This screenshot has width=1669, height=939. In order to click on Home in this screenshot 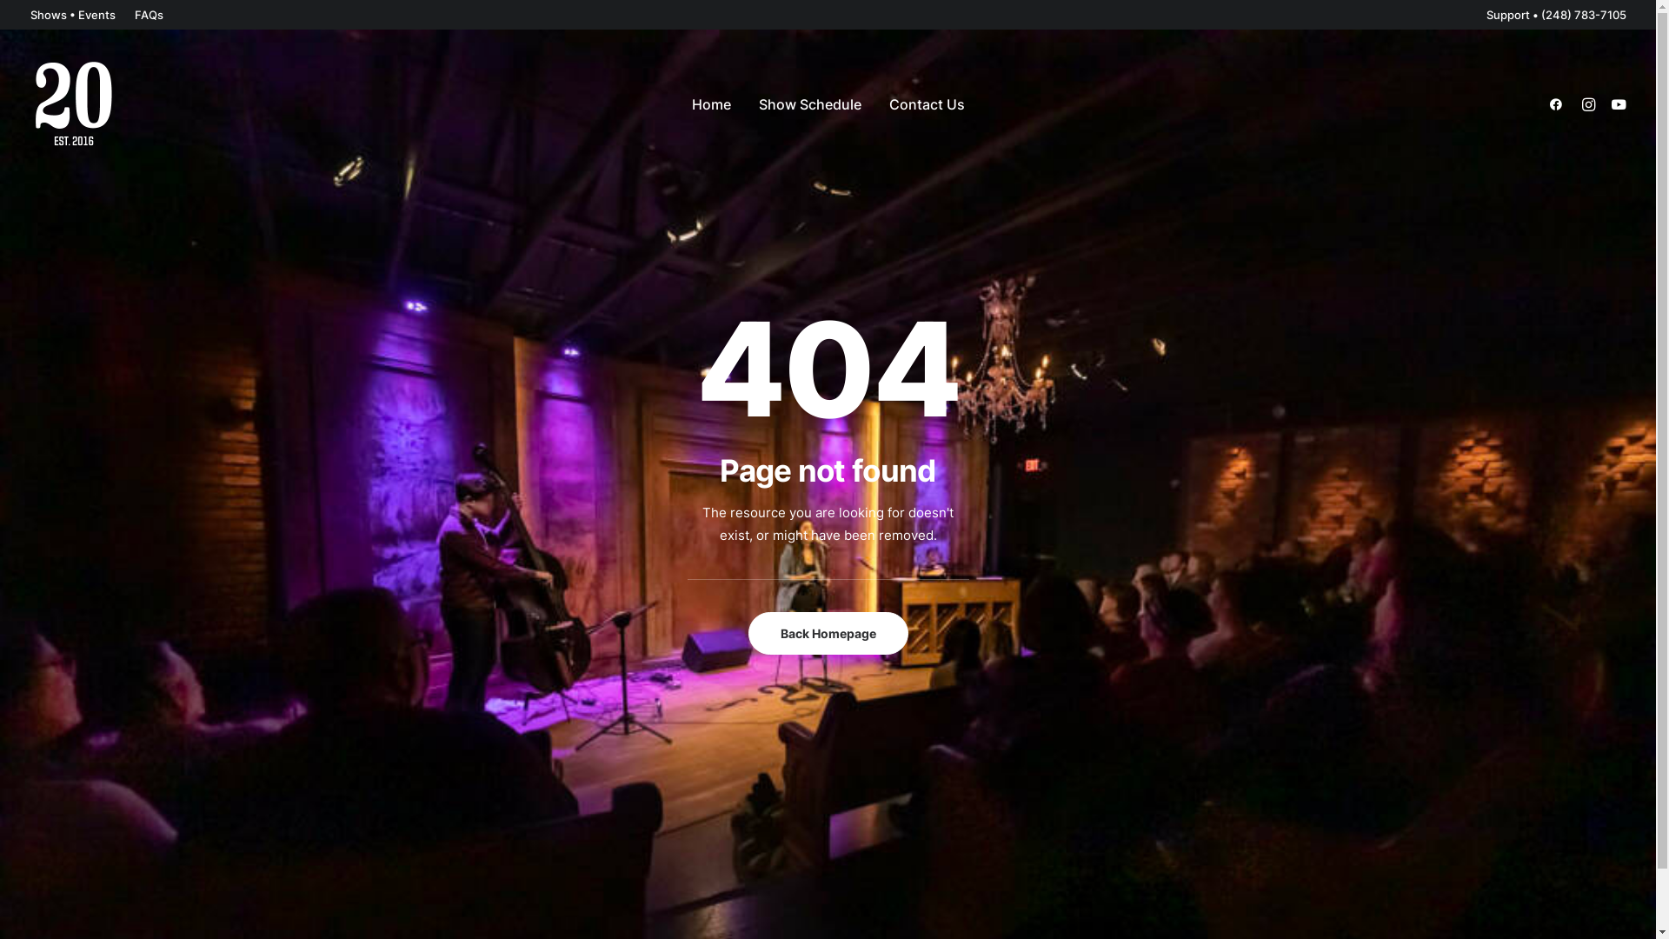, I will do `click(711, 104)`.